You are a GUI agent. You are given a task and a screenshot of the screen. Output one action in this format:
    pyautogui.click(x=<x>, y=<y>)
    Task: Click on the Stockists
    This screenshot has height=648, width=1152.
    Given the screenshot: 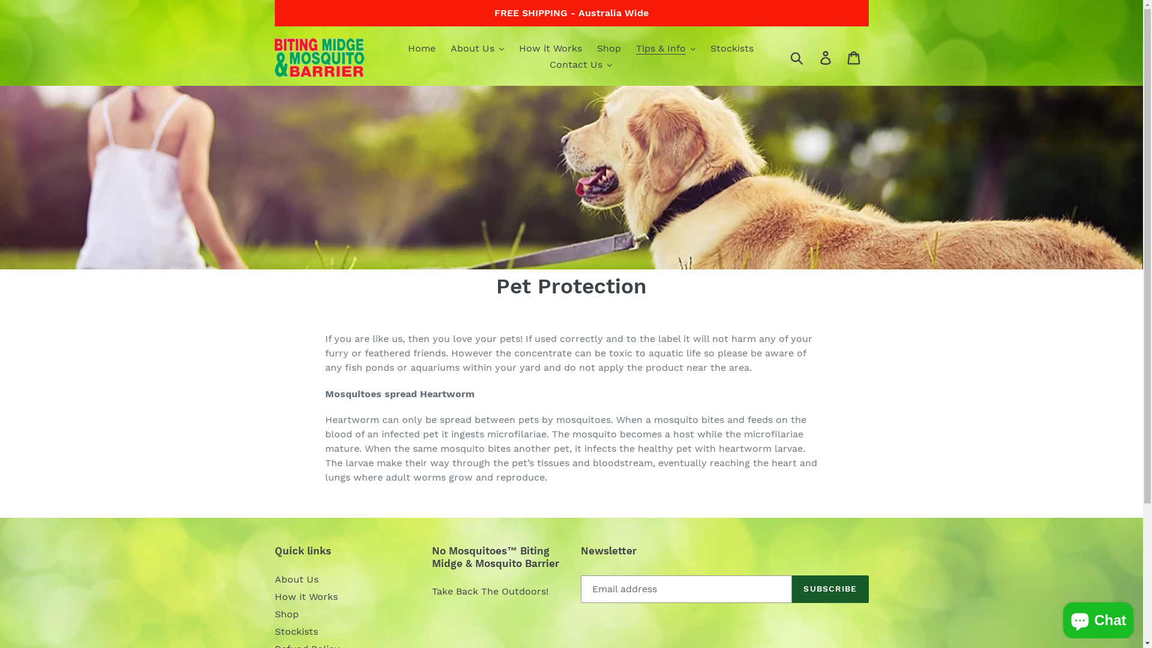 What is the action you would take?
    pyautogui.click(x=296, y=631)
    